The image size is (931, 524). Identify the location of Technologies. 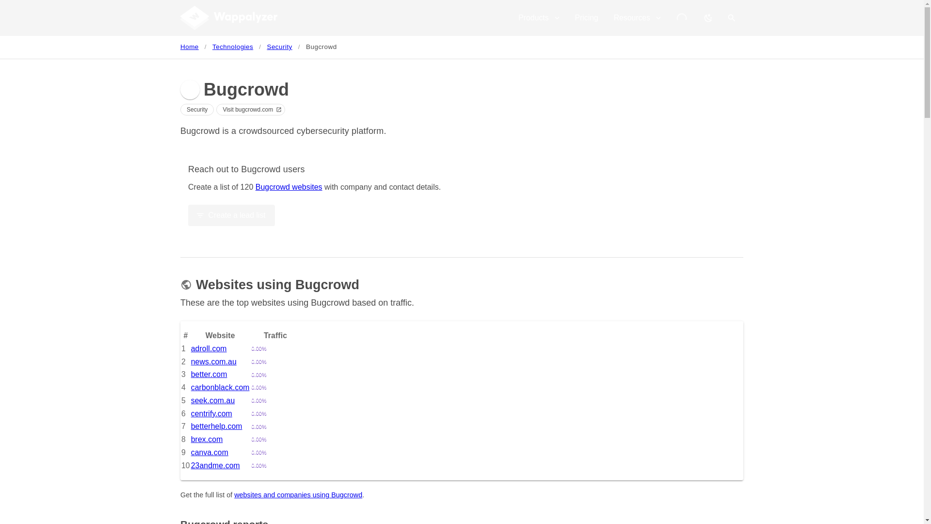
(233, 48).